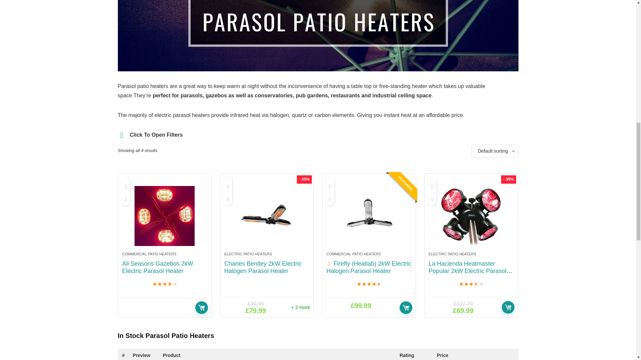 The image size is (641, 360). What do you see at coordinates (317, 137) in the screenshot?
I see `Click To Open Filters` at bounding box center [317, 137].